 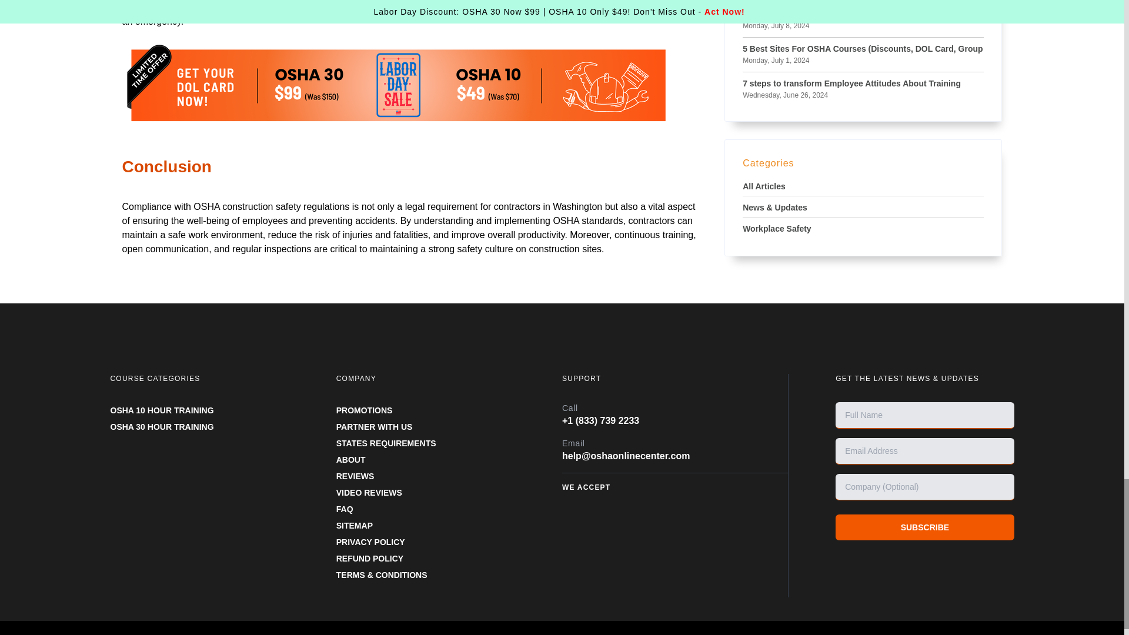 What do you see at coordinates (365, 410) in the screenshot?
I see `PROMOTIONS` at bounding box center [365, 410].